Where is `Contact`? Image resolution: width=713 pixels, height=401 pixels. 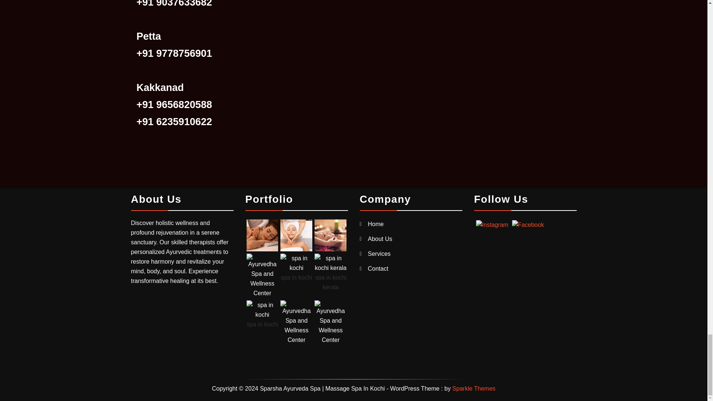 Contact is located at coordinates (378, 268).